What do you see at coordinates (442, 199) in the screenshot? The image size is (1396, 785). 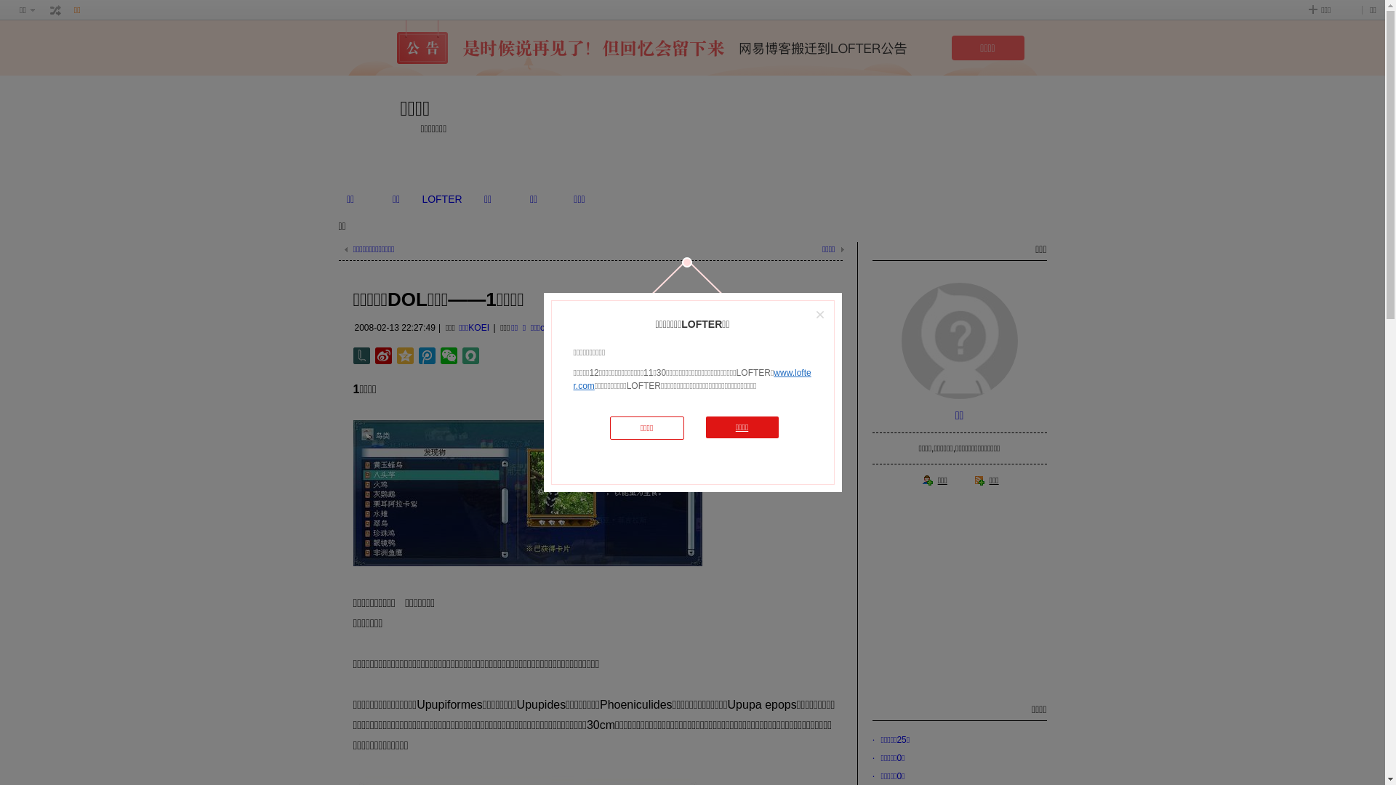 I see `LOFTER` at bounding box center [442, 199].